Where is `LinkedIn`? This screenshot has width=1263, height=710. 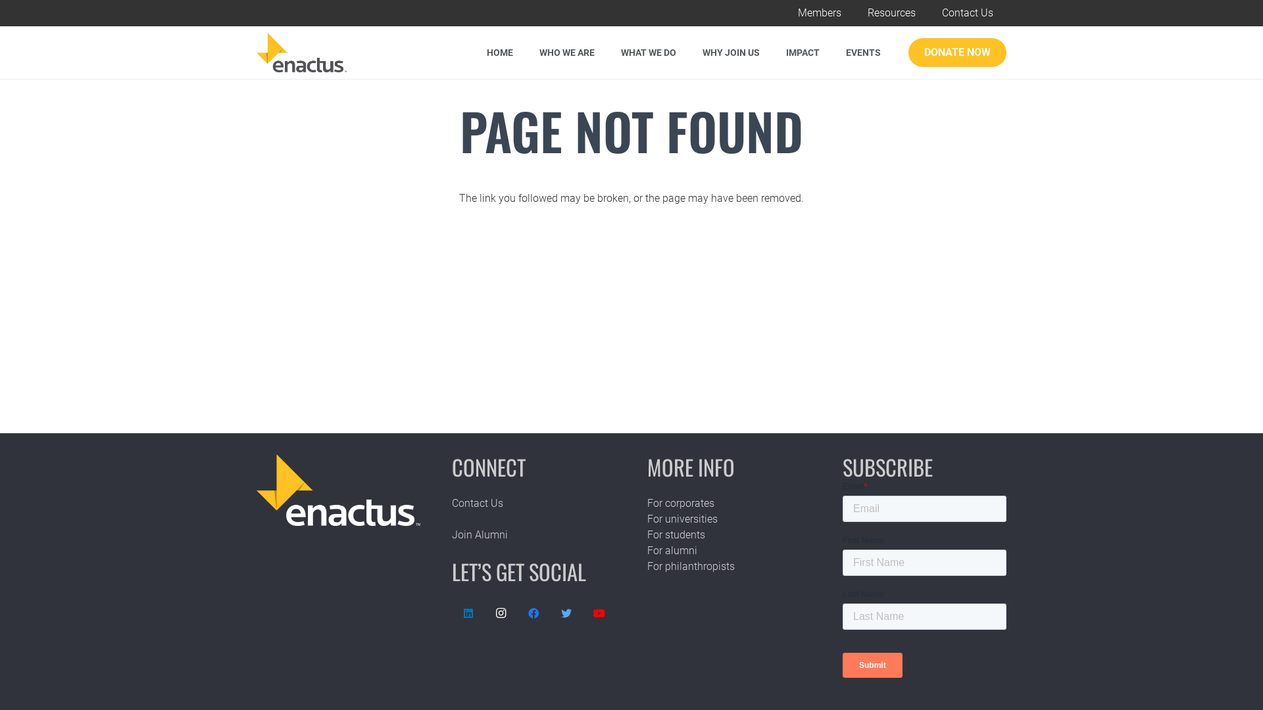
LinkedIn is located at coordinates (468, 613).